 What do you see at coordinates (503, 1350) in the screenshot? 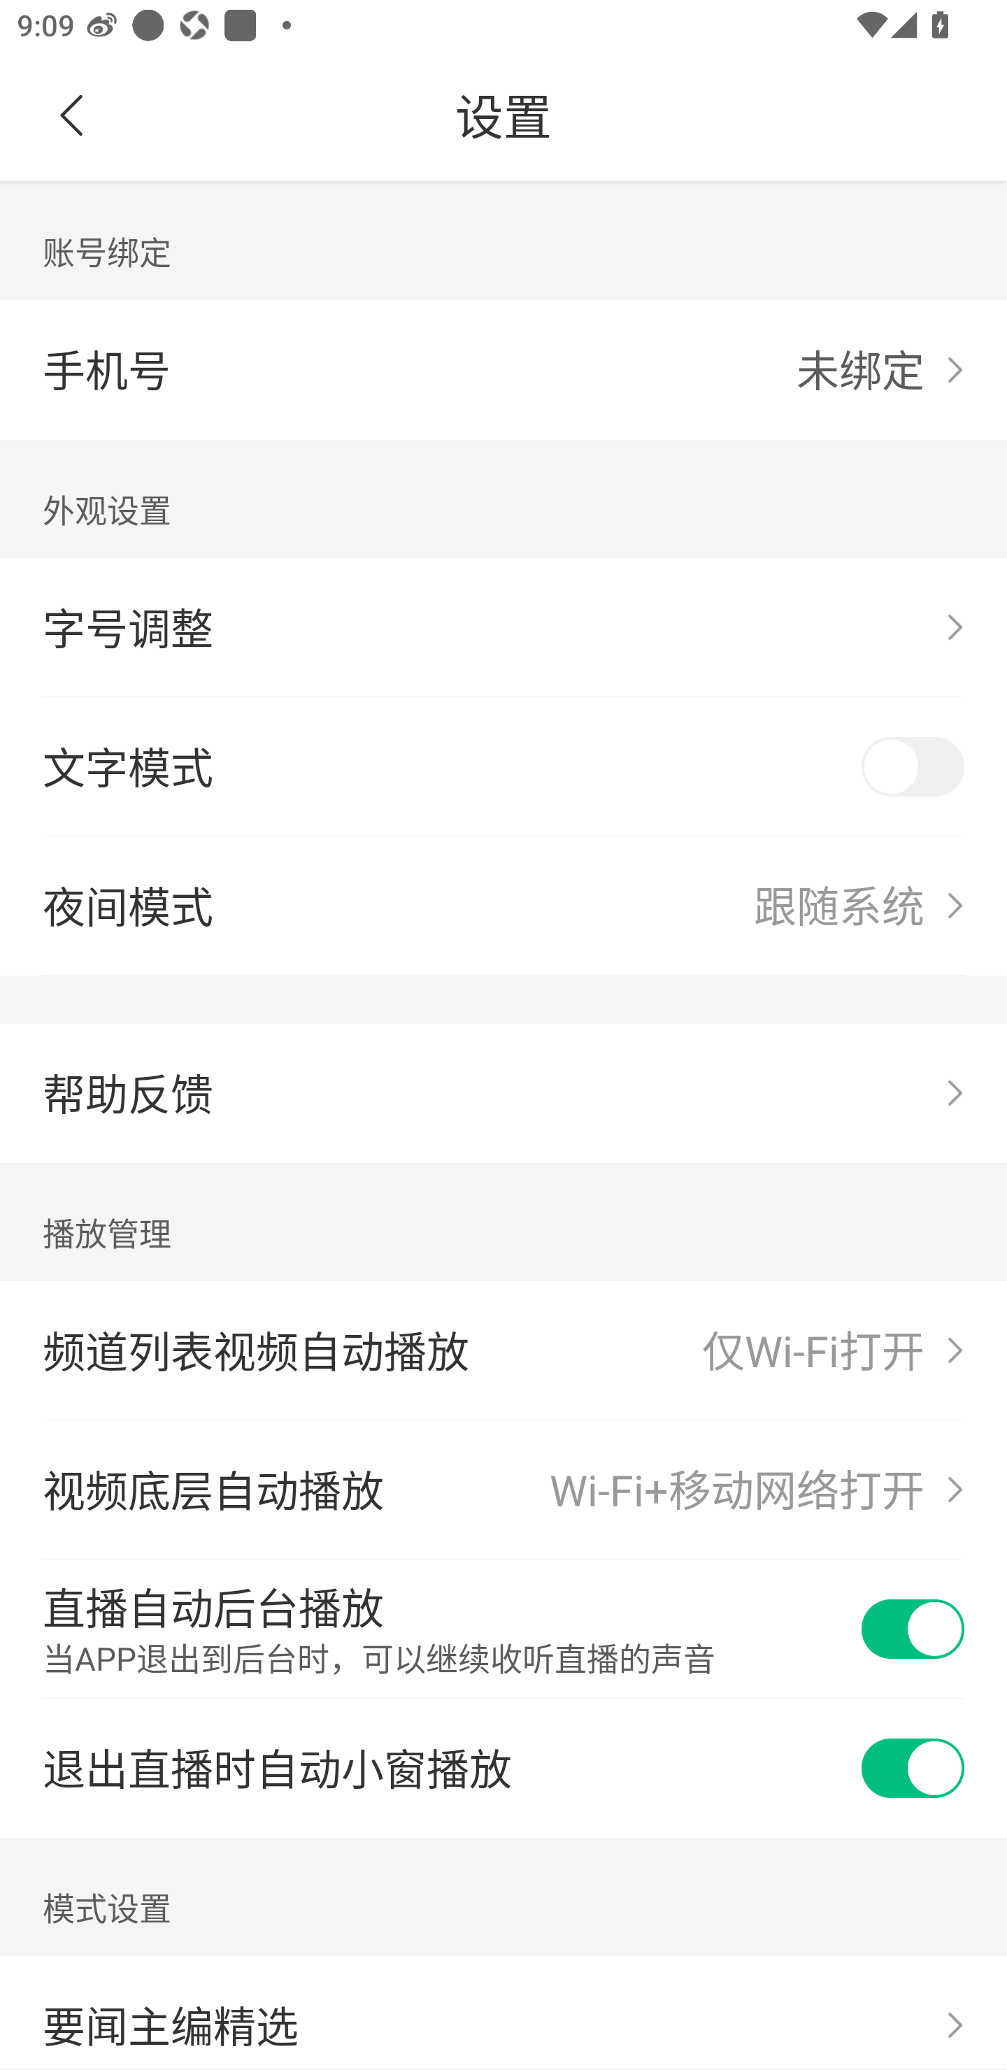
I see `频道列表视频自动播放 仅Wi-Fi打开` at bounding box center [503, 1350].